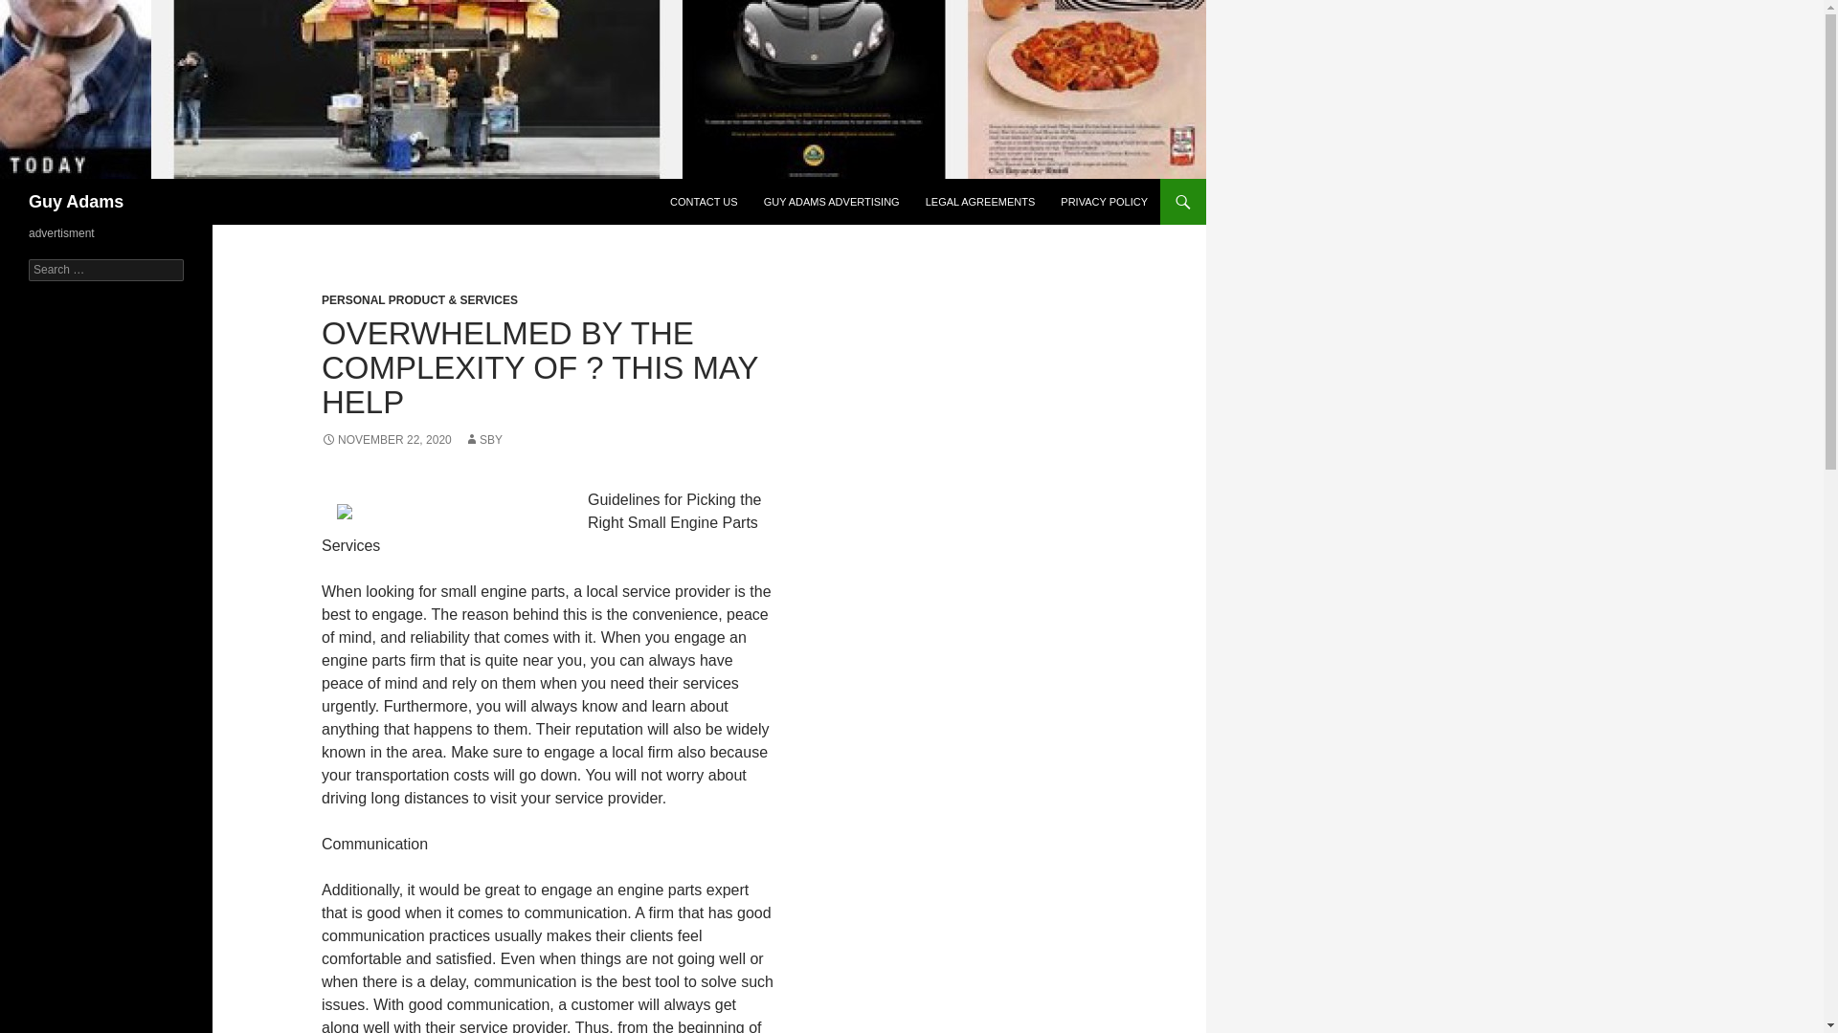 This screenshot has width=1838, height=1033. I want to click on NOVEMBER 22, 2020, so click(387, 439).